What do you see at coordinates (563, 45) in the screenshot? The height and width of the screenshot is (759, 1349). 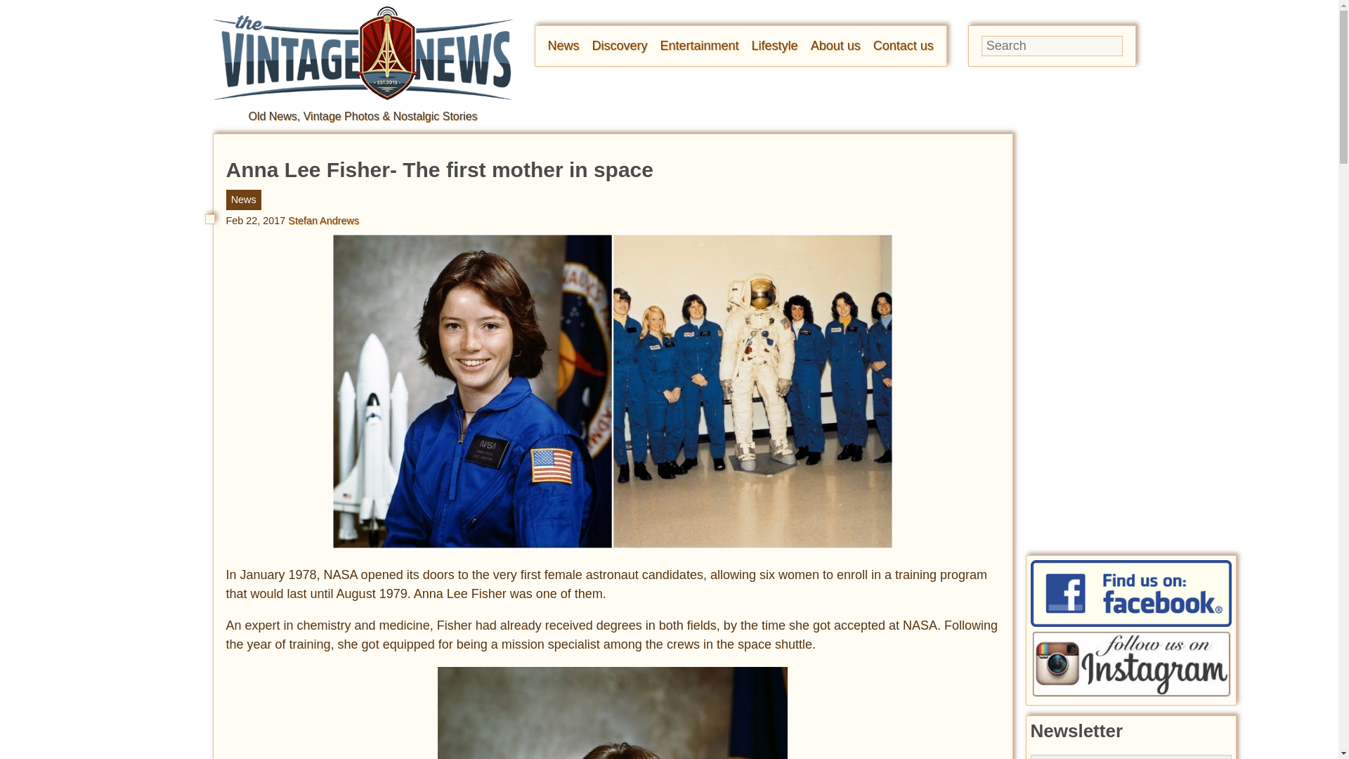 I see `News` at bounding box center [563, 45].